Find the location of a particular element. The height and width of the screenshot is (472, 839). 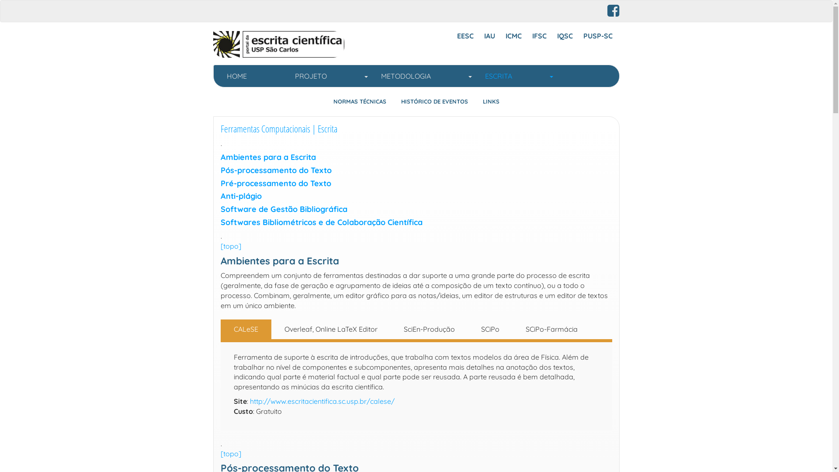

IQSC is located at coordinates (565, 36).